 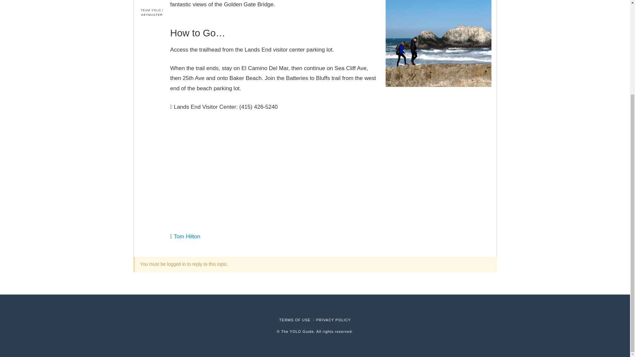 I want to click on PRIVACY POLICY, so click(x=333, y=320).